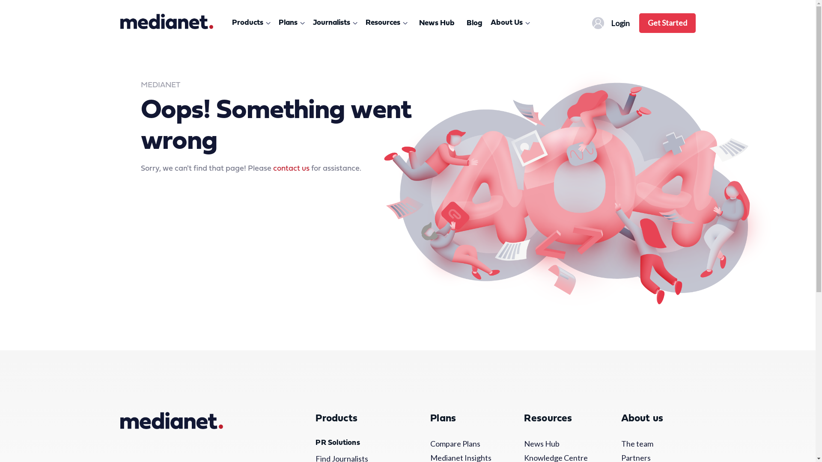 The height and width of the screenshot is (462, 822). Describe the element at coordinates (166, 21) in the screenshot. I see `Medianet logo RGB 2020` at that location.